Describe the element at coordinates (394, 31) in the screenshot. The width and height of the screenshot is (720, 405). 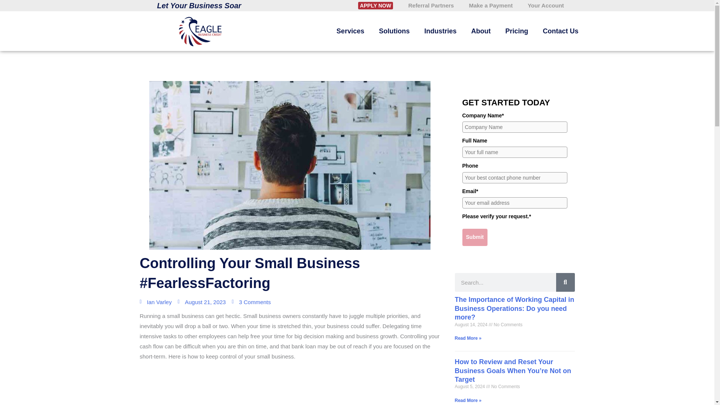
I see `Solutions` at that location.